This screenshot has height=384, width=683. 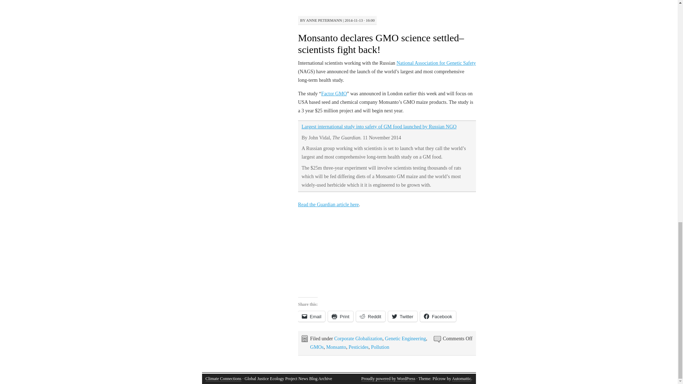 What do you see at coordinates (328, 205) in the screenshot?
I see `Read the Guardian article here` at bounding box center [328, 205].